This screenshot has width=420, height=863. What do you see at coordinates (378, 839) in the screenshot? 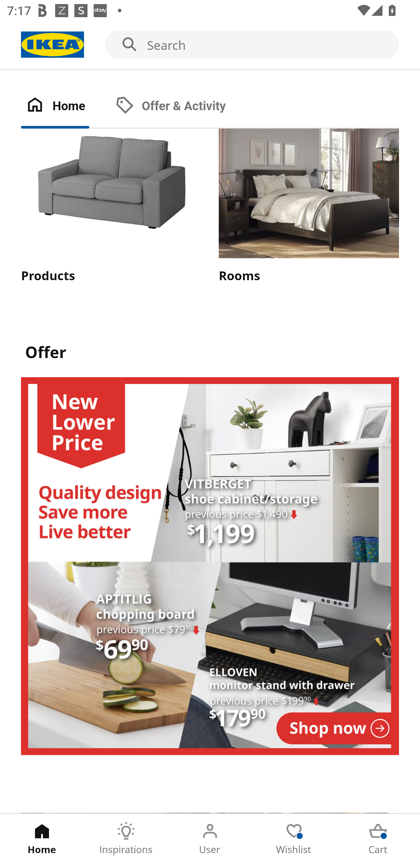
I see `Cart
Tab 5 of 5` at bounding box center [378, 839].